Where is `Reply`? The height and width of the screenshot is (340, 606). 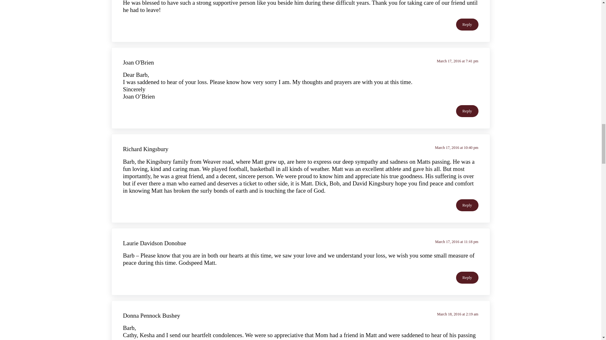 Reply is located at coordinates (467, 25).